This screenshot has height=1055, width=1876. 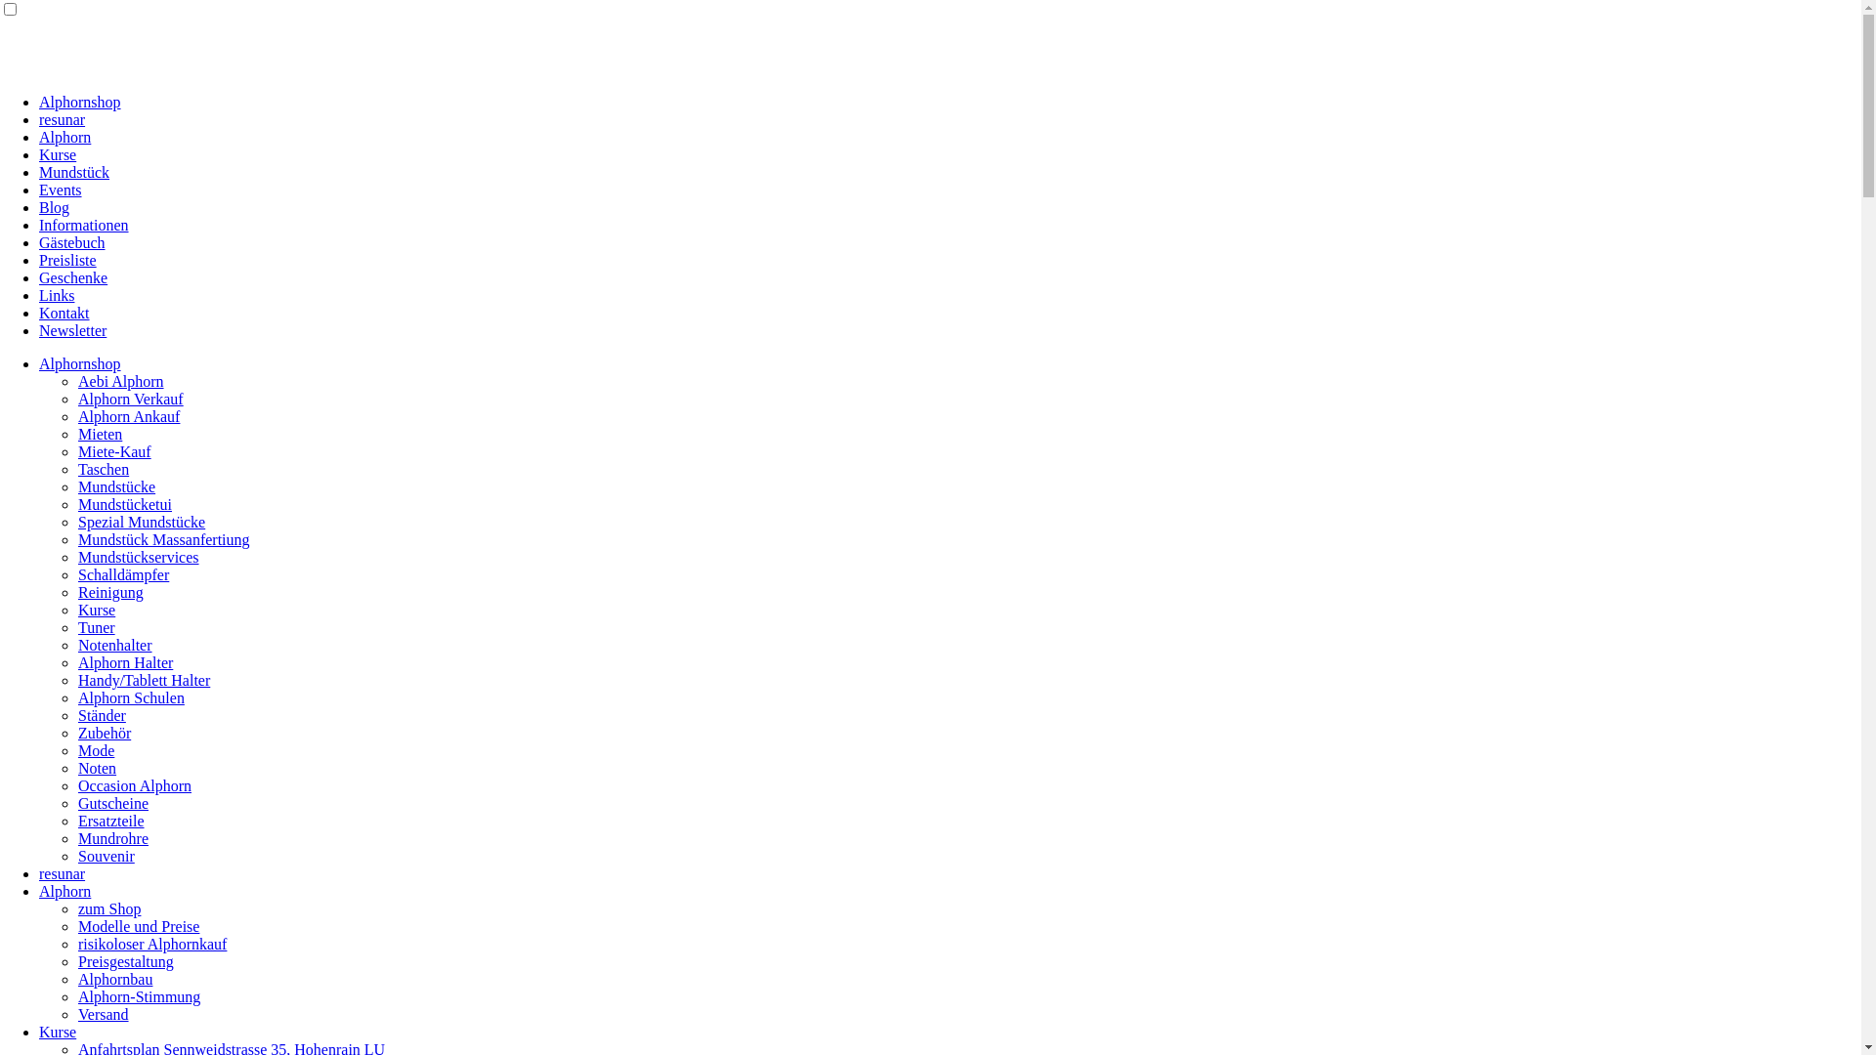 I want to click on Kurse, so click(x=58, y=154).